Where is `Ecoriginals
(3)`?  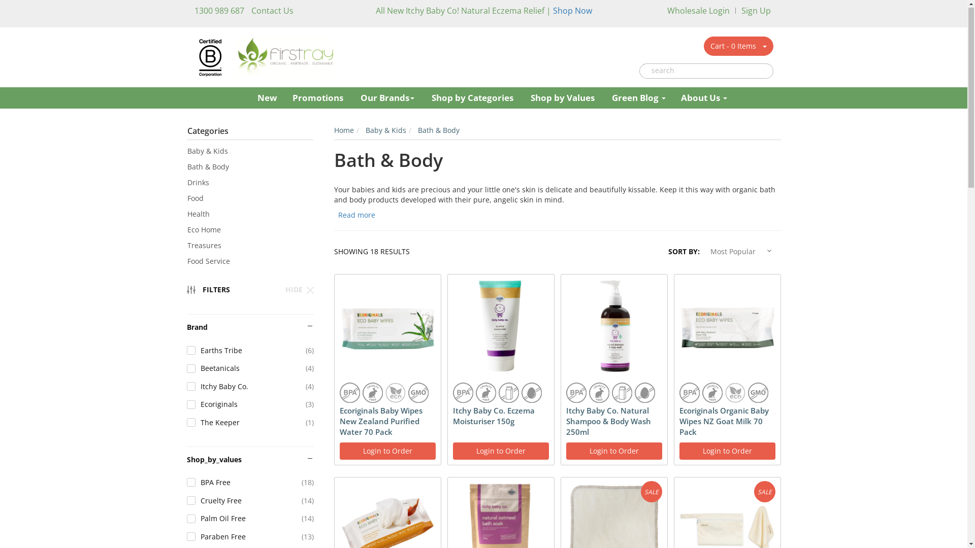
Ecoriginals
(3) is located at coordinates (250, 405).